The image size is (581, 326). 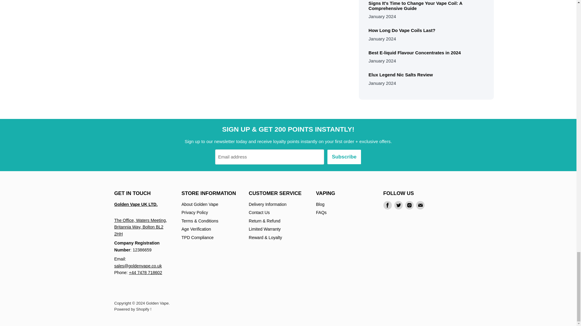 I want to click on Instagram, so click(x=409, y=205).